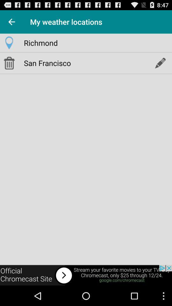 This screenshot has width=172, height=306. I want to click on go back, so click(11, 22).